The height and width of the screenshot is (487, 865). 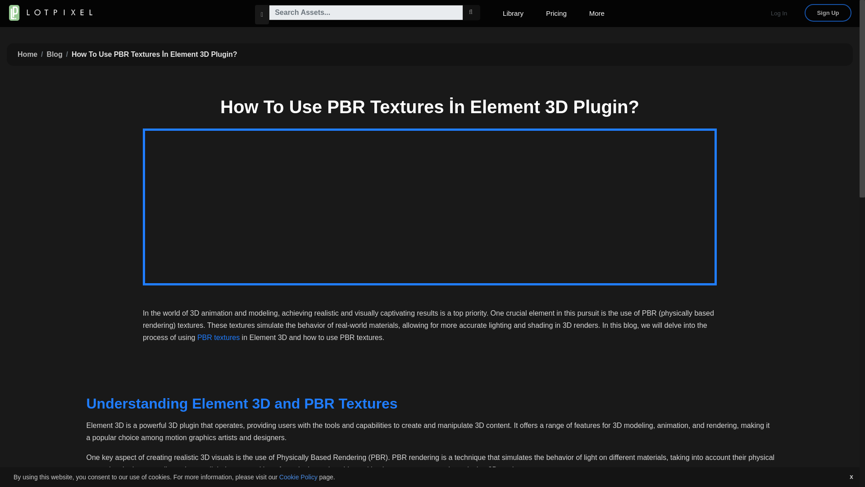 I want to click on PBR Texture Library, so click(x=218, y=337).